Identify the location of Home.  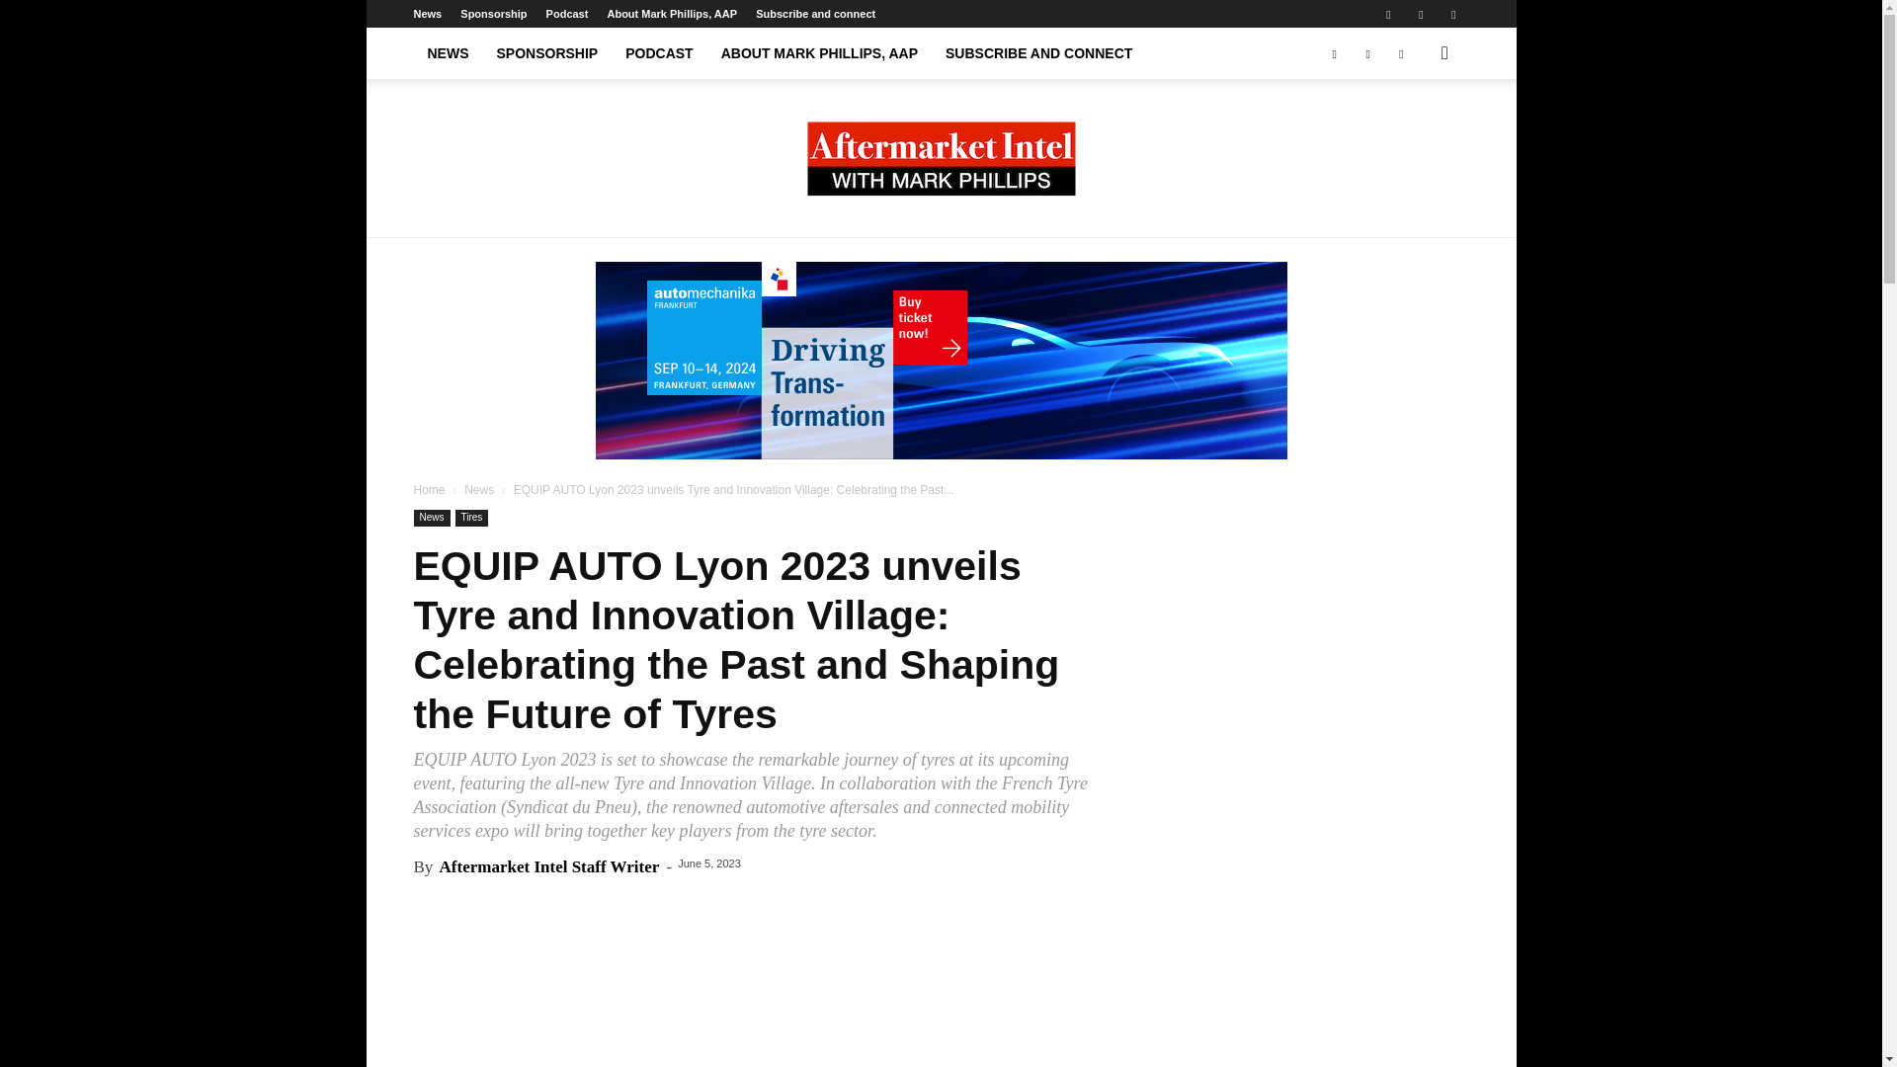
(429, 490).